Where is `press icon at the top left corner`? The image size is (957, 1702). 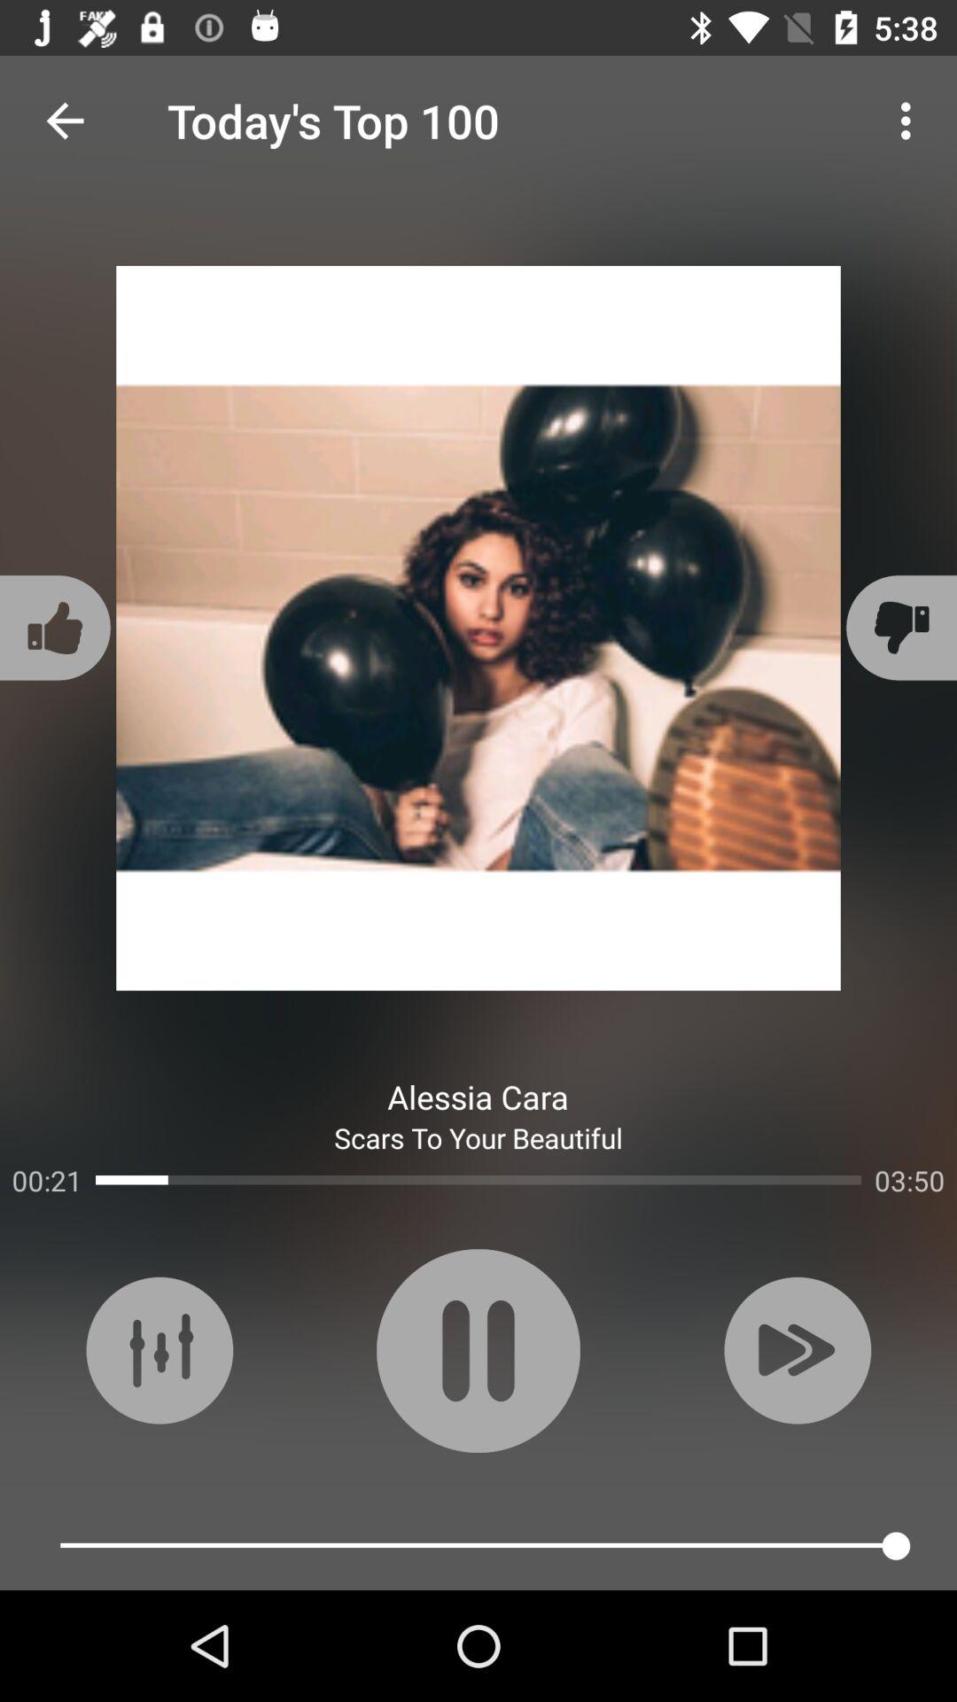
press icon at the top left corner is located at coordinates (65, 121).